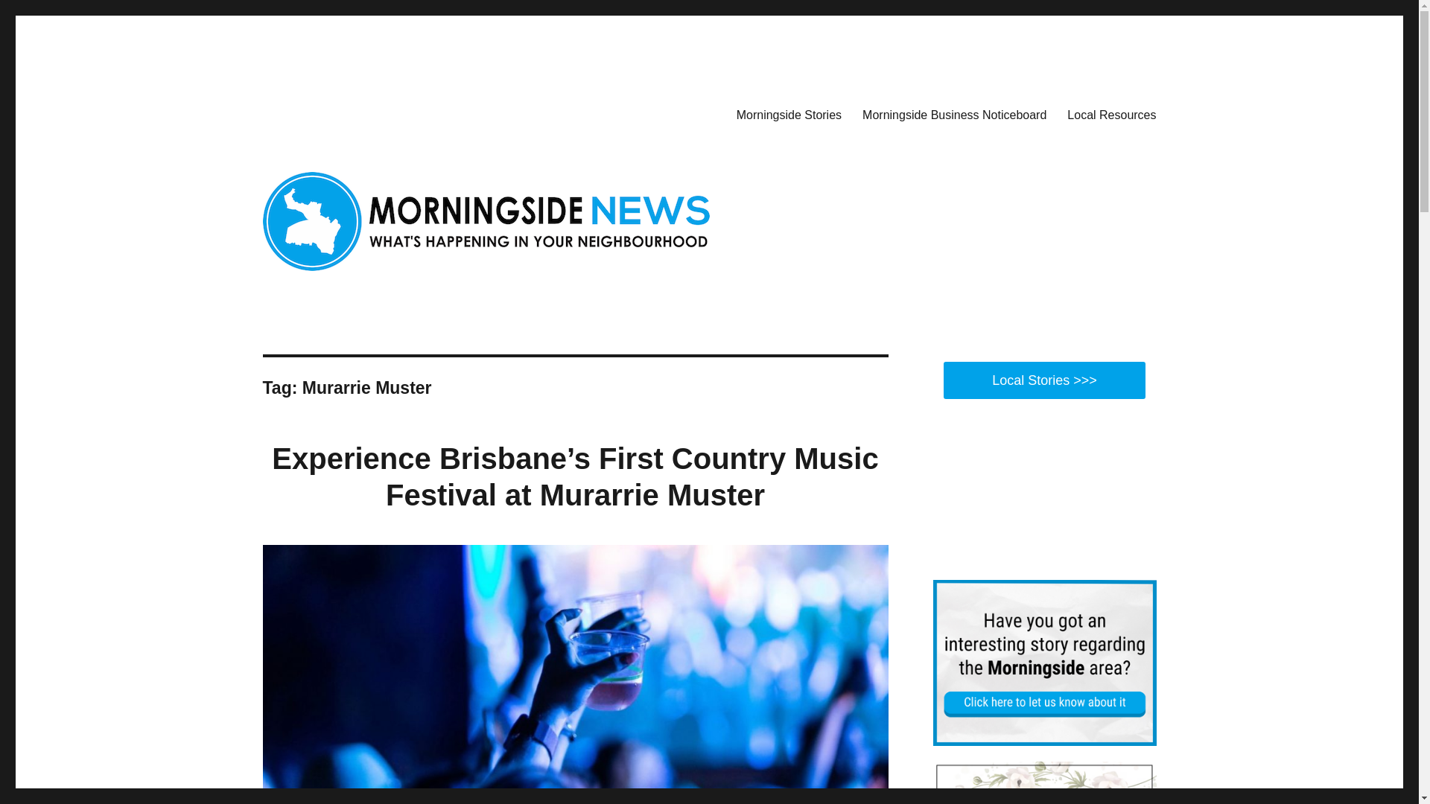 The image size is (1430, 804). Describe the element at coordinates (354, 112) in the screenshot. I see `Morningside News` at that location.